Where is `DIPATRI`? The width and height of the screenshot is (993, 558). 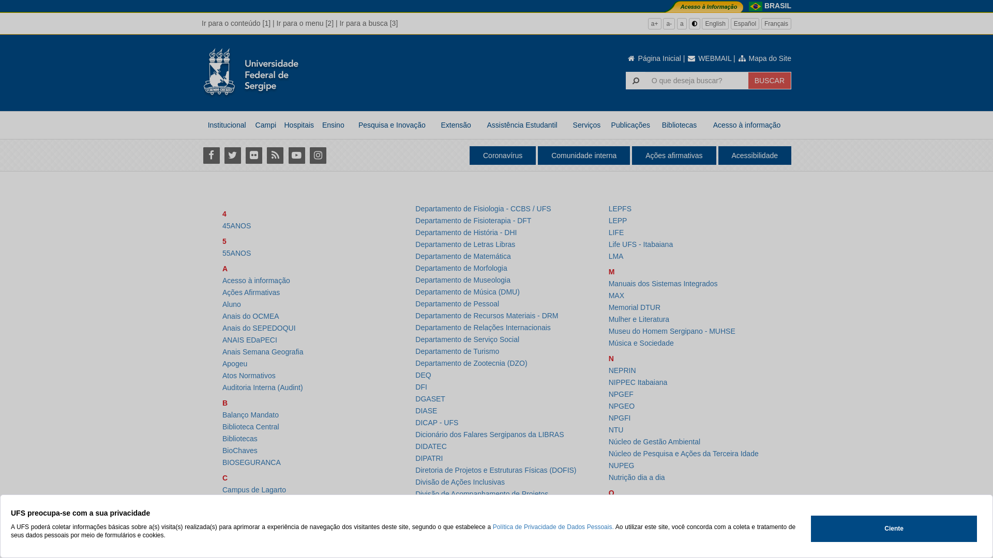 DIPATRI is located at coordinates (429, 458).